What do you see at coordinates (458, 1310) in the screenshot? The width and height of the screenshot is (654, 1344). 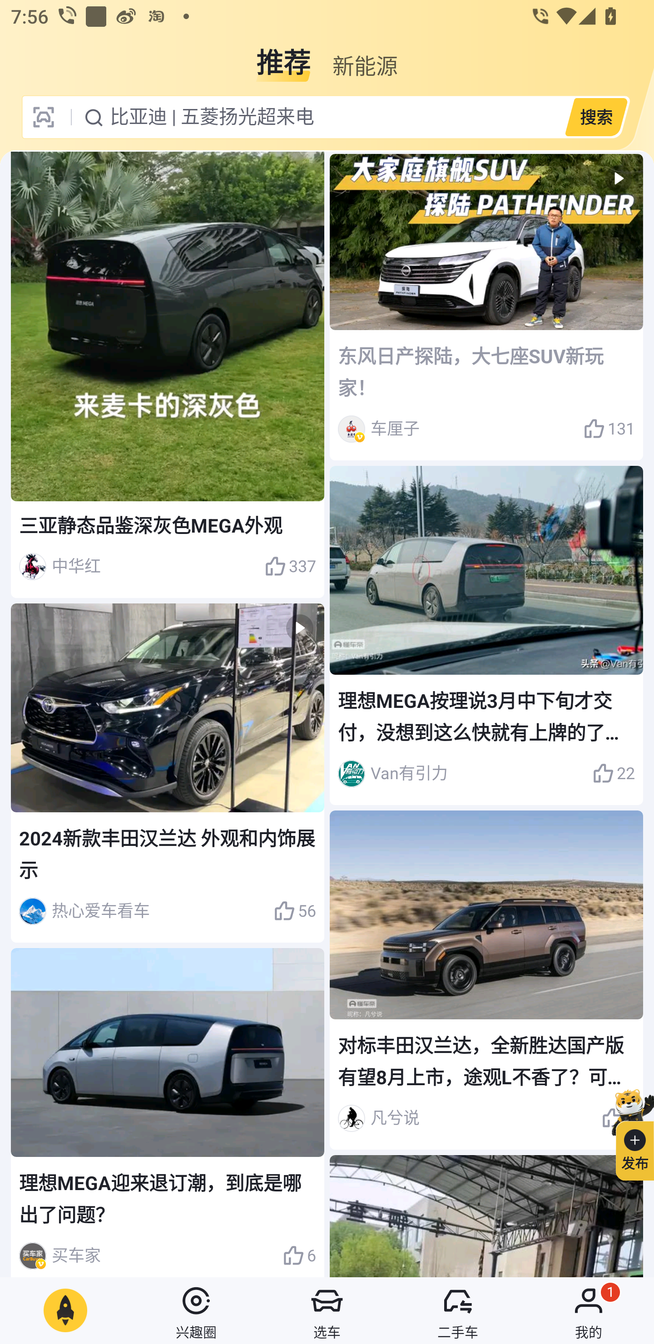 I see ` 二手车` at bounding box center [458, 1310].